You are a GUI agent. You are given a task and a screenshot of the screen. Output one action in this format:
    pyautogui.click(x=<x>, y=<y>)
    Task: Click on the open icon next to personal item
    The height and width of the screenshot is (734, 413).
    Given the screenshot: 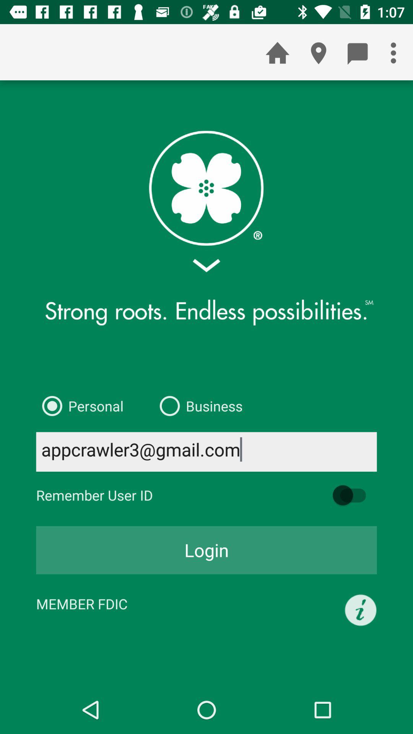 What is the action you would take?
    pyautogui.click(x=198, y=406)
    